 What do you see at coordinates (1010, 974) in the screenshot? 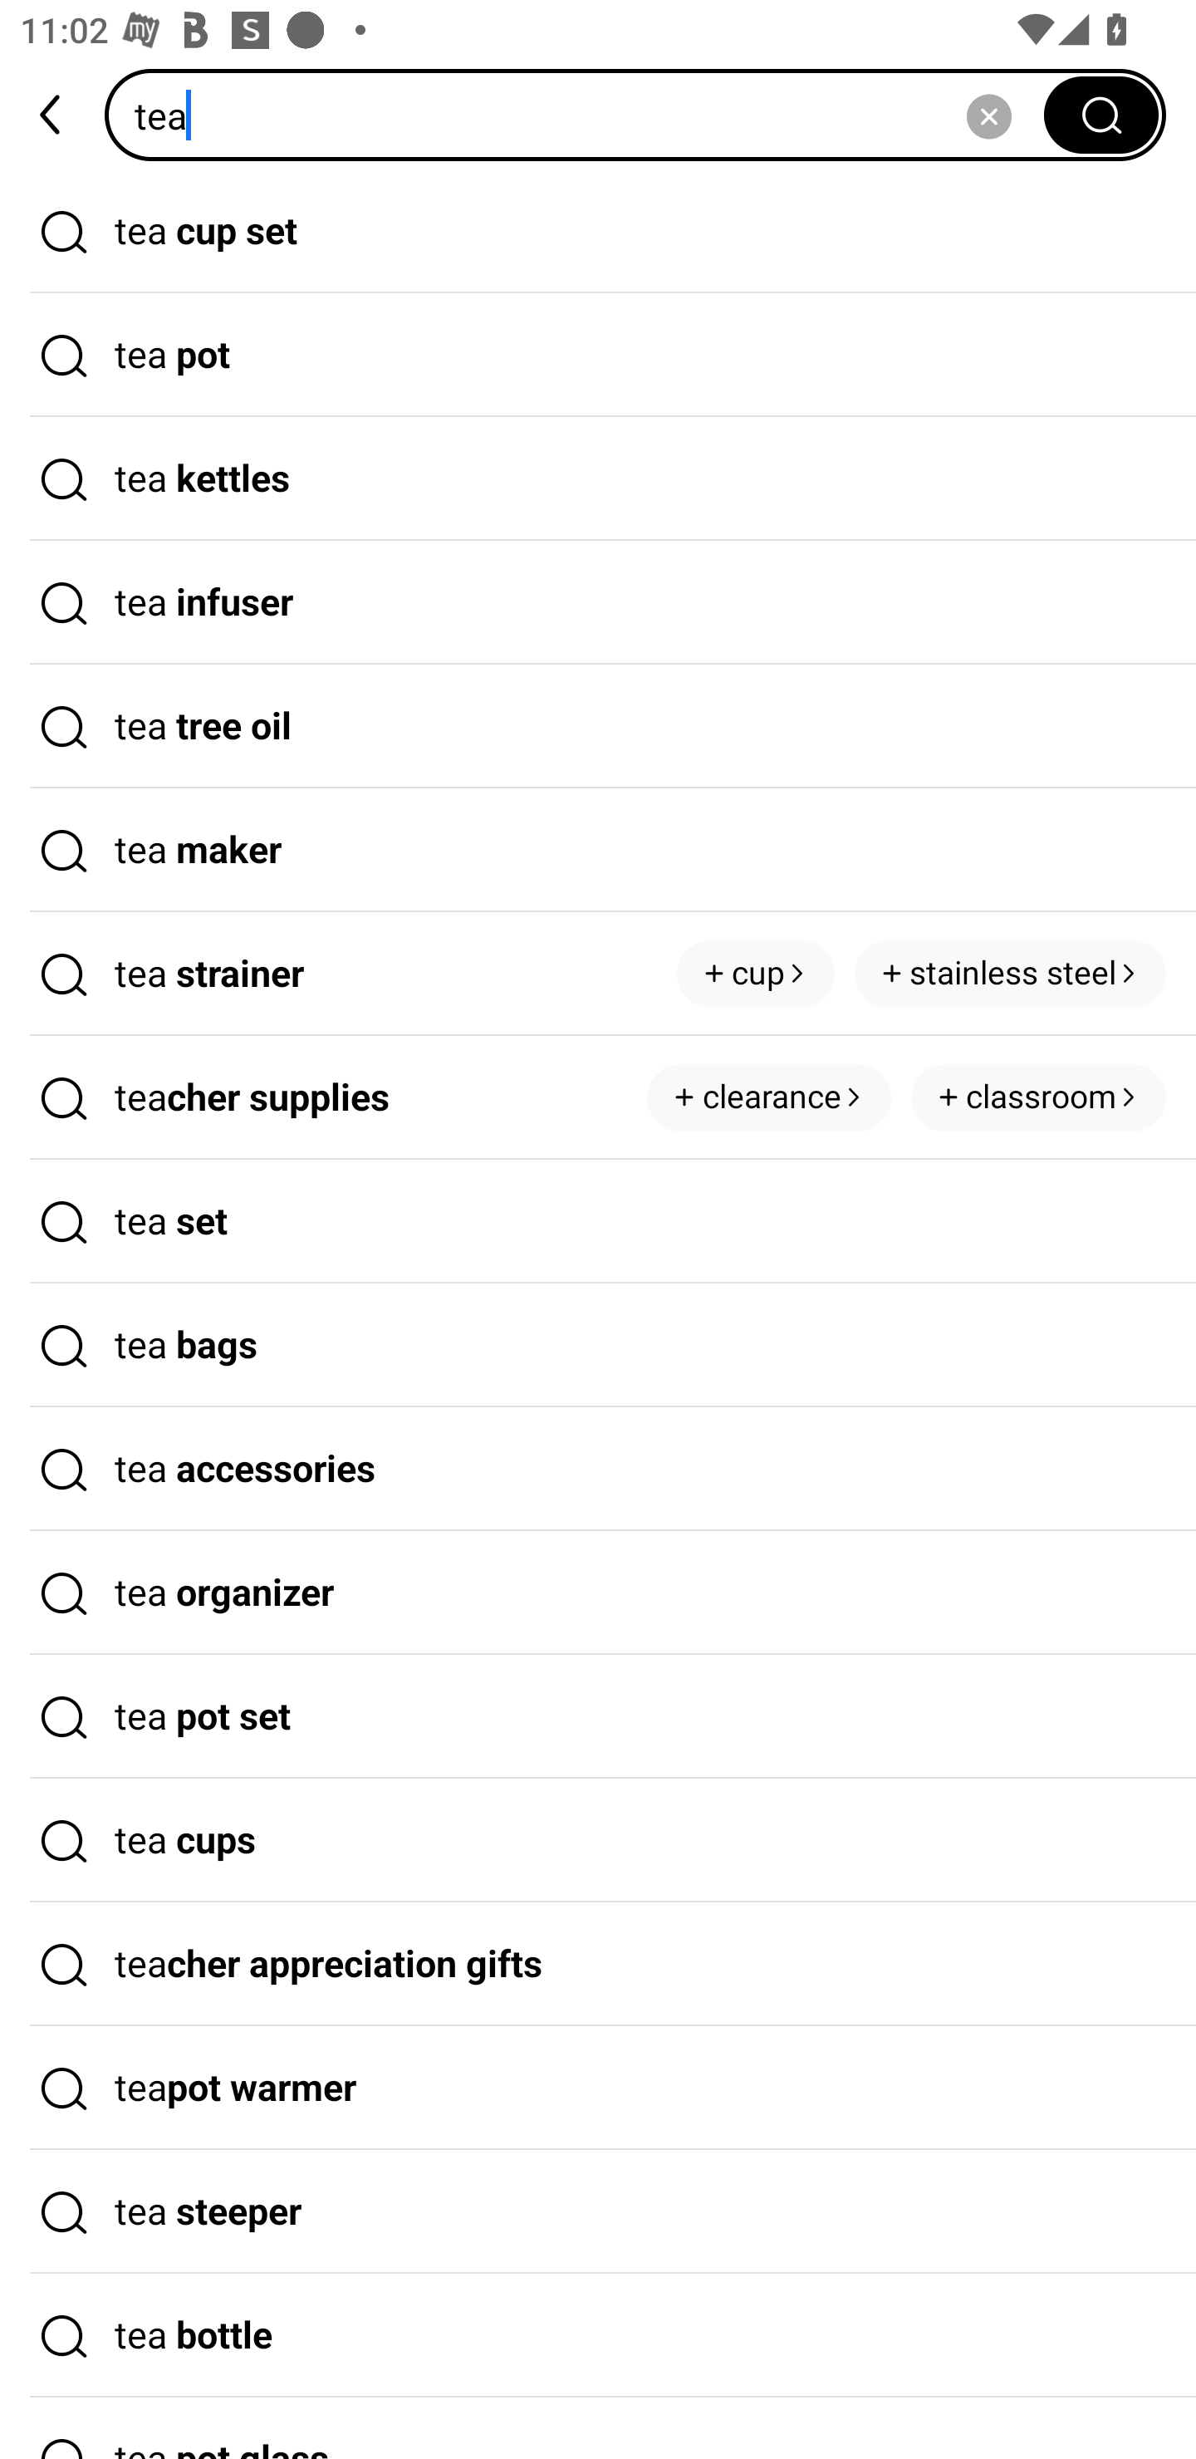
I see `stainless steel` at bounding box center [1010, 974].